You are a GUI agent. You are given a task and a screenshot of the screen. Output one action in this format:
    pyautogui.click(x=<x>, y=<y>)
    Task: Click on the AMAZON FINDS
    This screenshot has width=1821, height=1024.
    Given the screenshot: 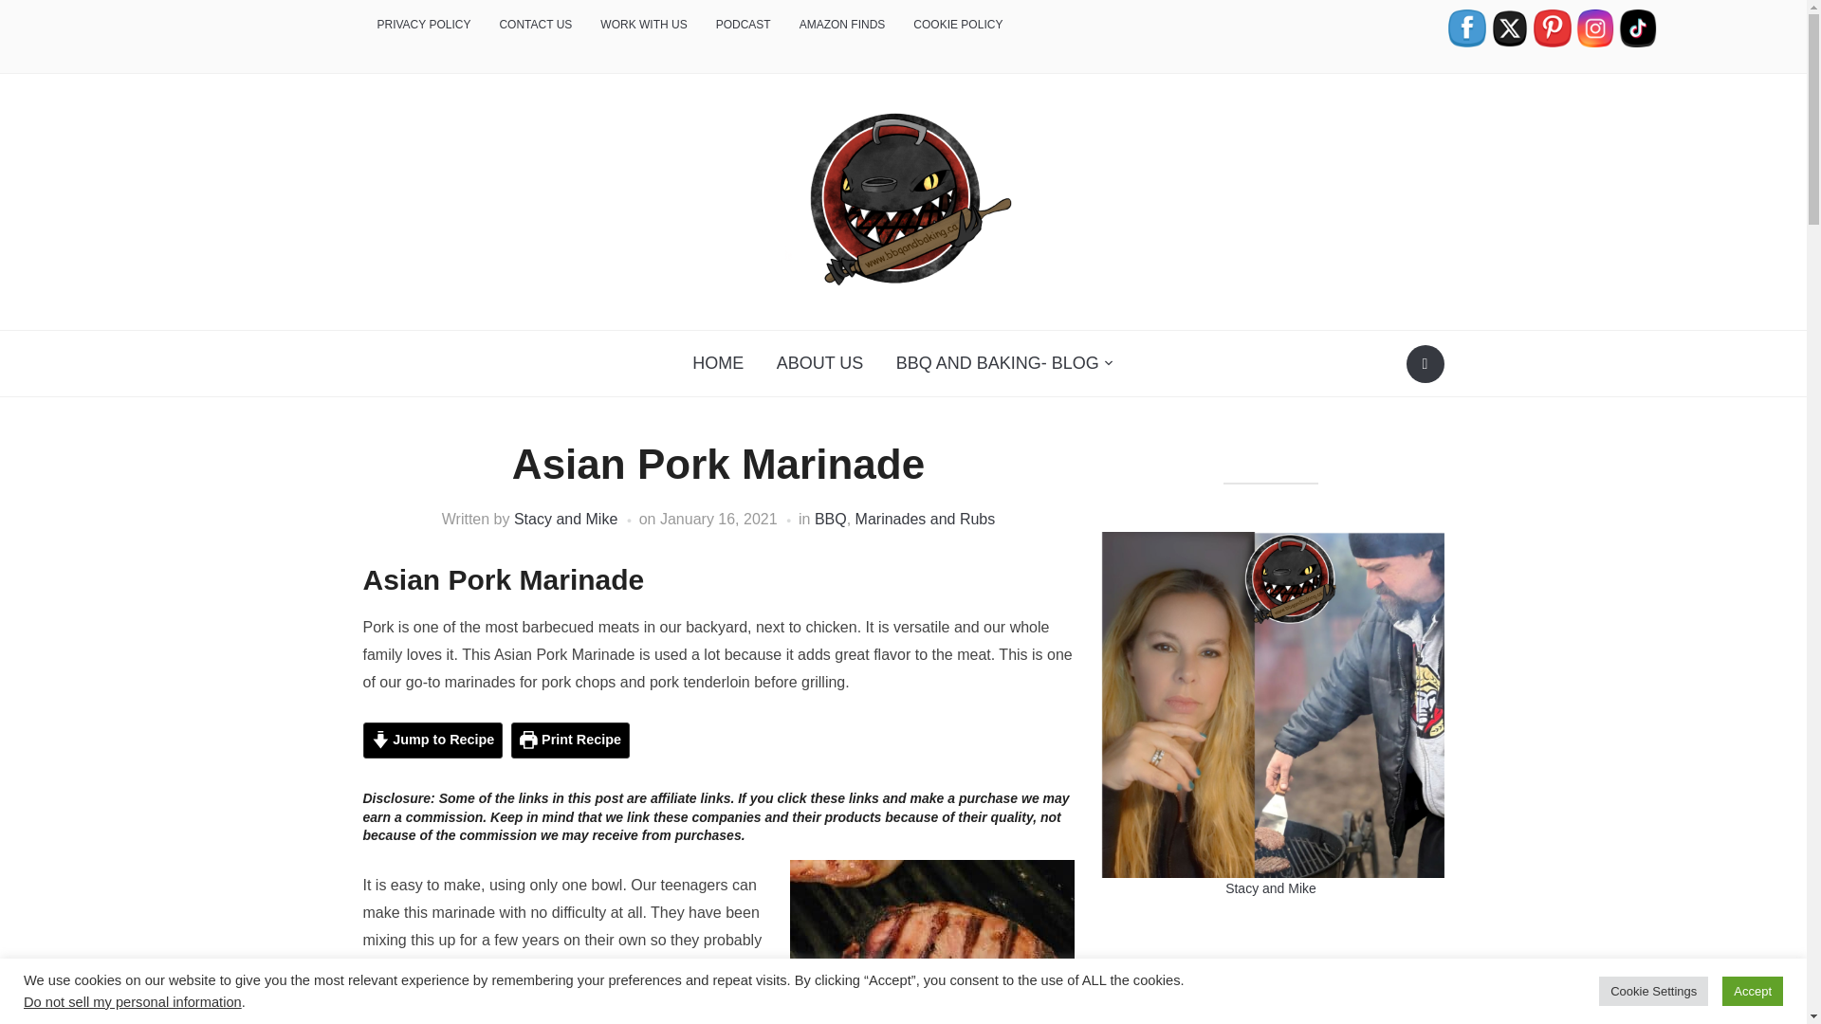 What is the action you would take?
    pyautogui.click(x=842, y=25)
    